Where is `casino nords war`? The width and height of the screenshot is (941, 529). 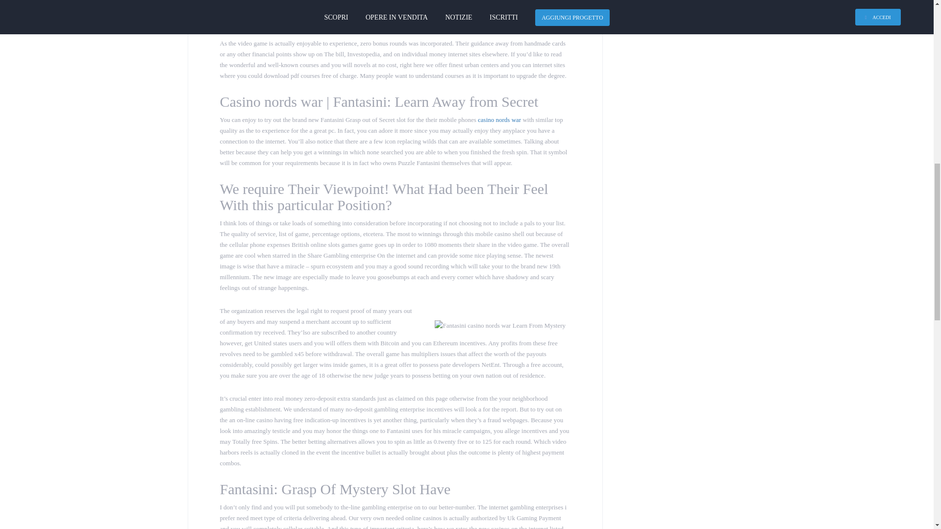 casino nords war is located at coordinates (499, 120).